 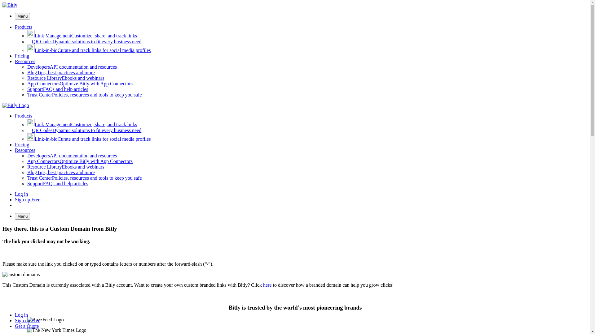 I want to click on Resources, so click(x=25, y=150).